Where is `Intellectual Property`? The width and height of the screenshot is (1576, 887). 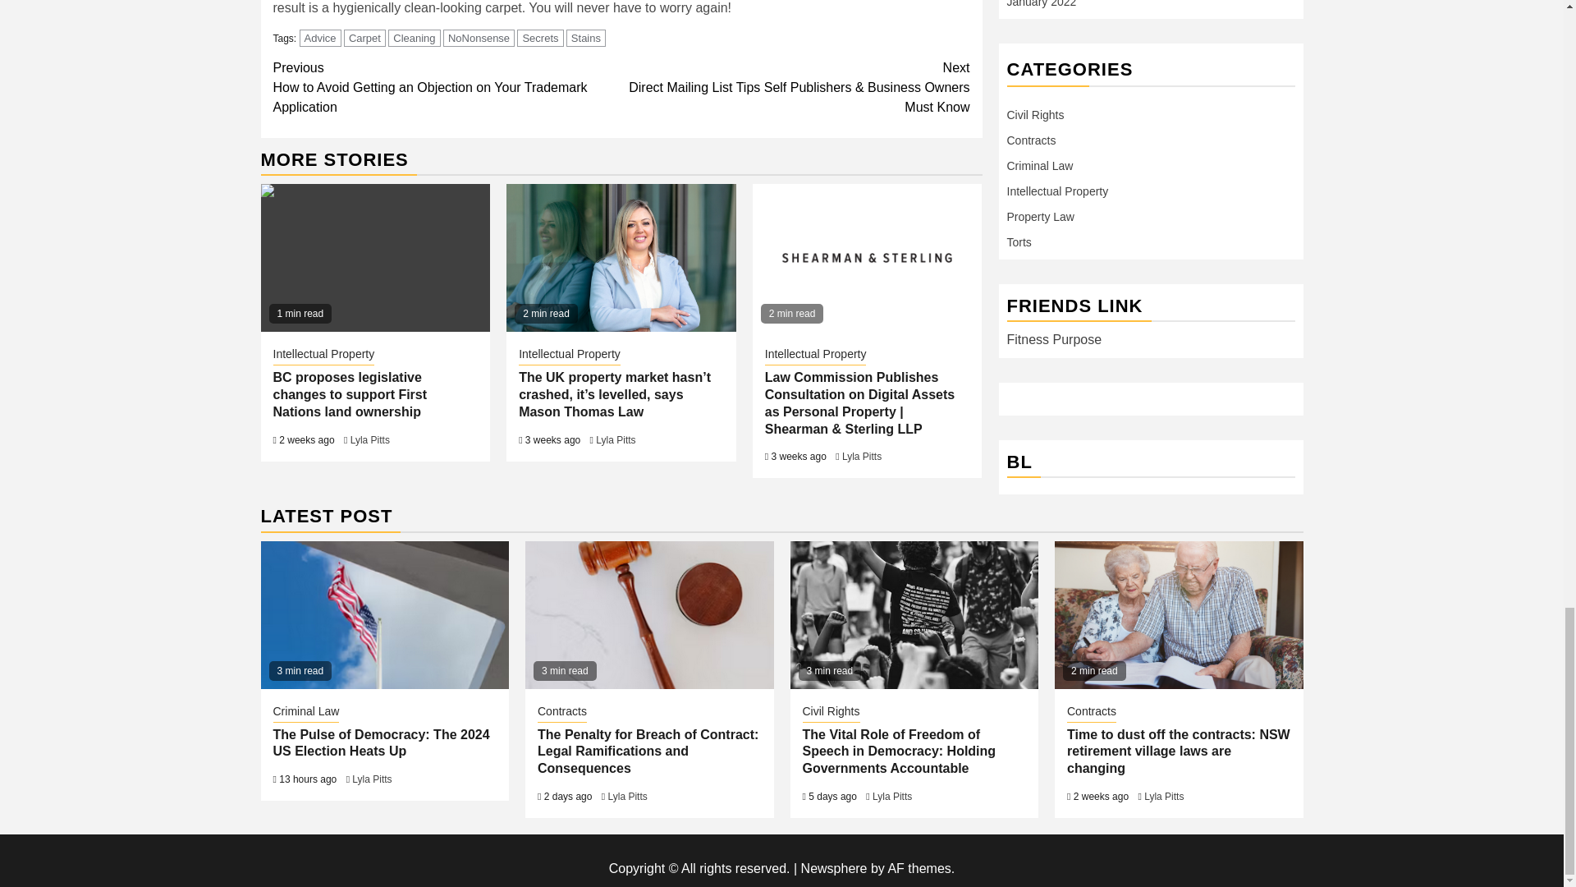 Intellectual Property is located at coordinates (570, 355).